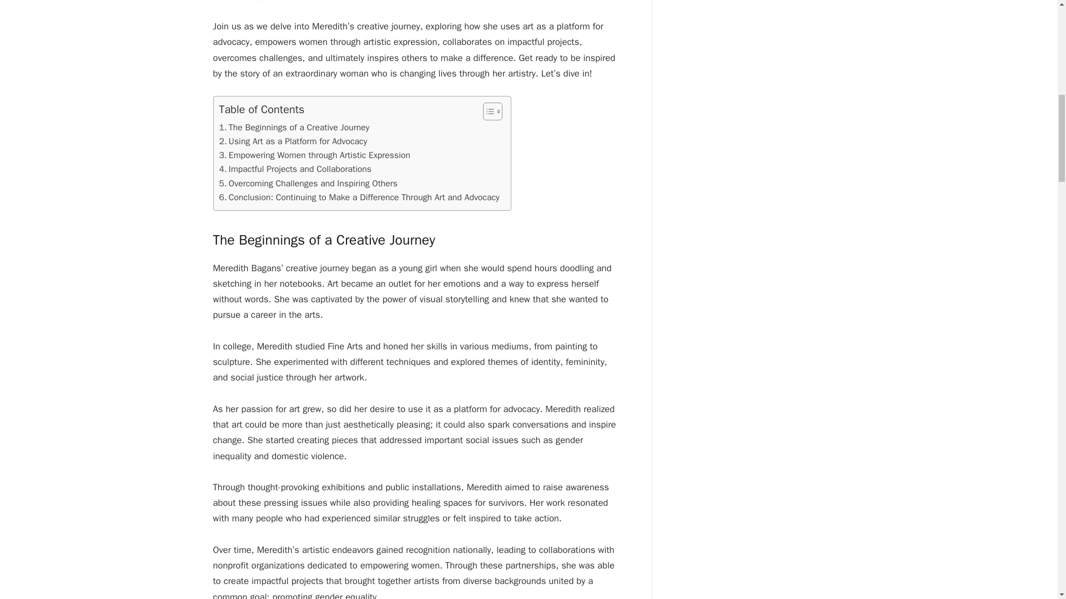 This screenshot has width=1066, height=599. What do you see at coordinates (292, 141) in the screenshot?
I see `Using Art as a Platform for Advocacy` at bounding box center [292, 141].